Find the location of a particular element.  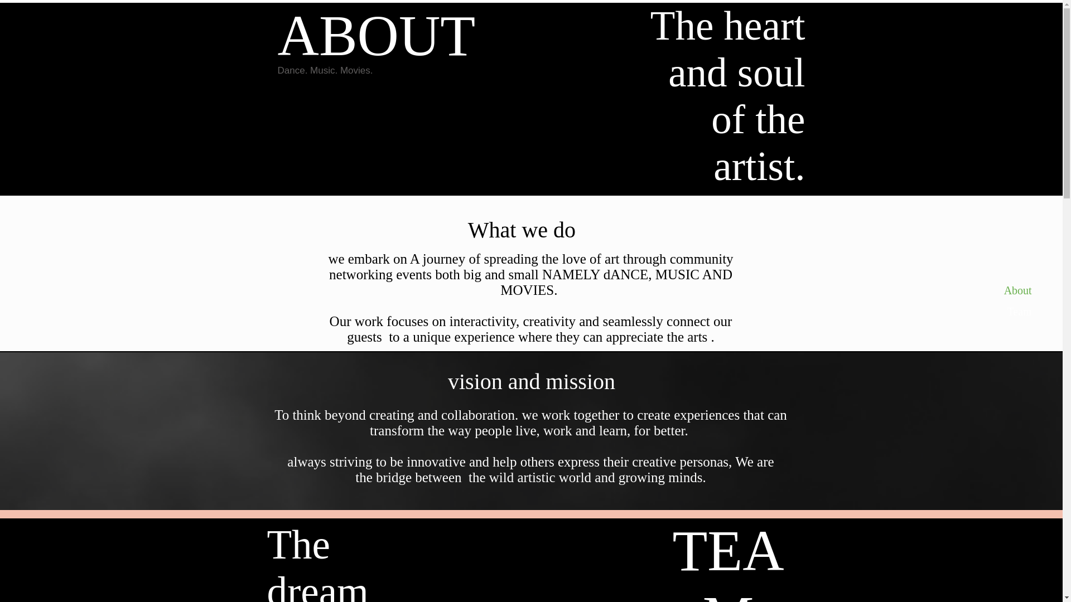

About is located at coordinates (1009, 290).